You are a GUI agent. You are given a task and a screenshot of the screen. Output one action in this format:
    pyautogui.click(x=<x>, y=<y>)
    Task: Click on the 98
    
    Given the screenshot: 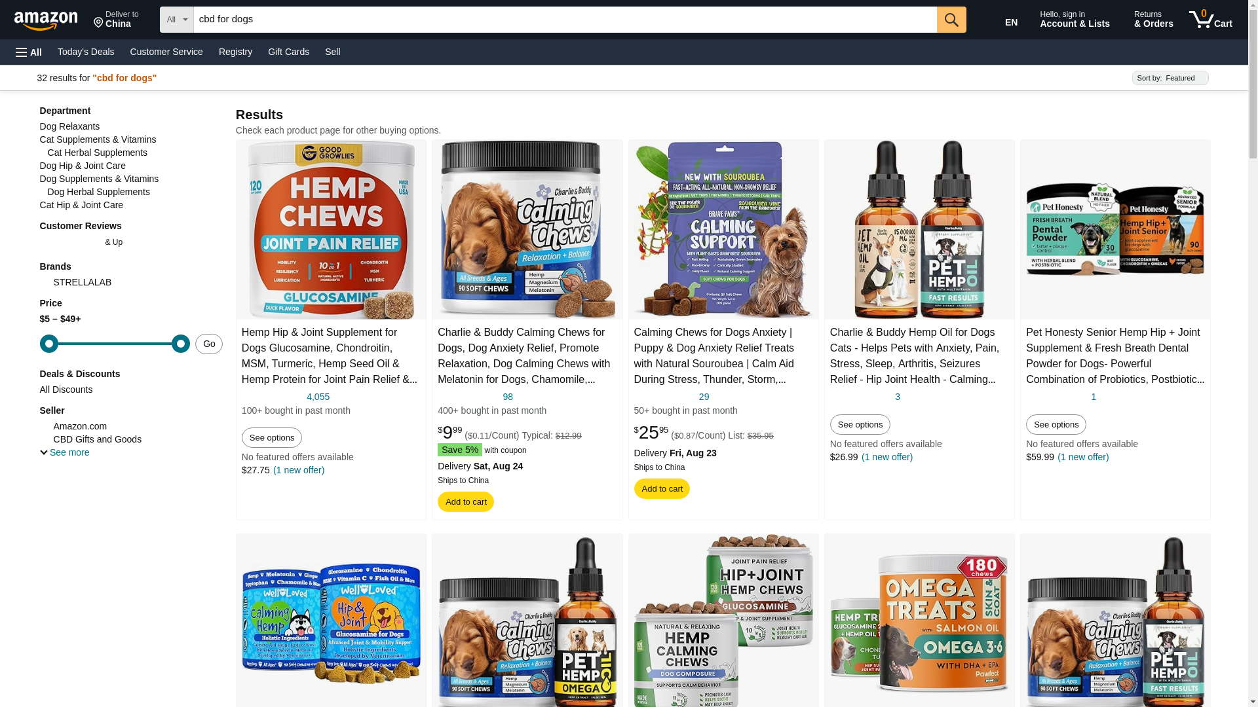 What is the action you would take?
    pyautogui.click(x=951, y=19)
    